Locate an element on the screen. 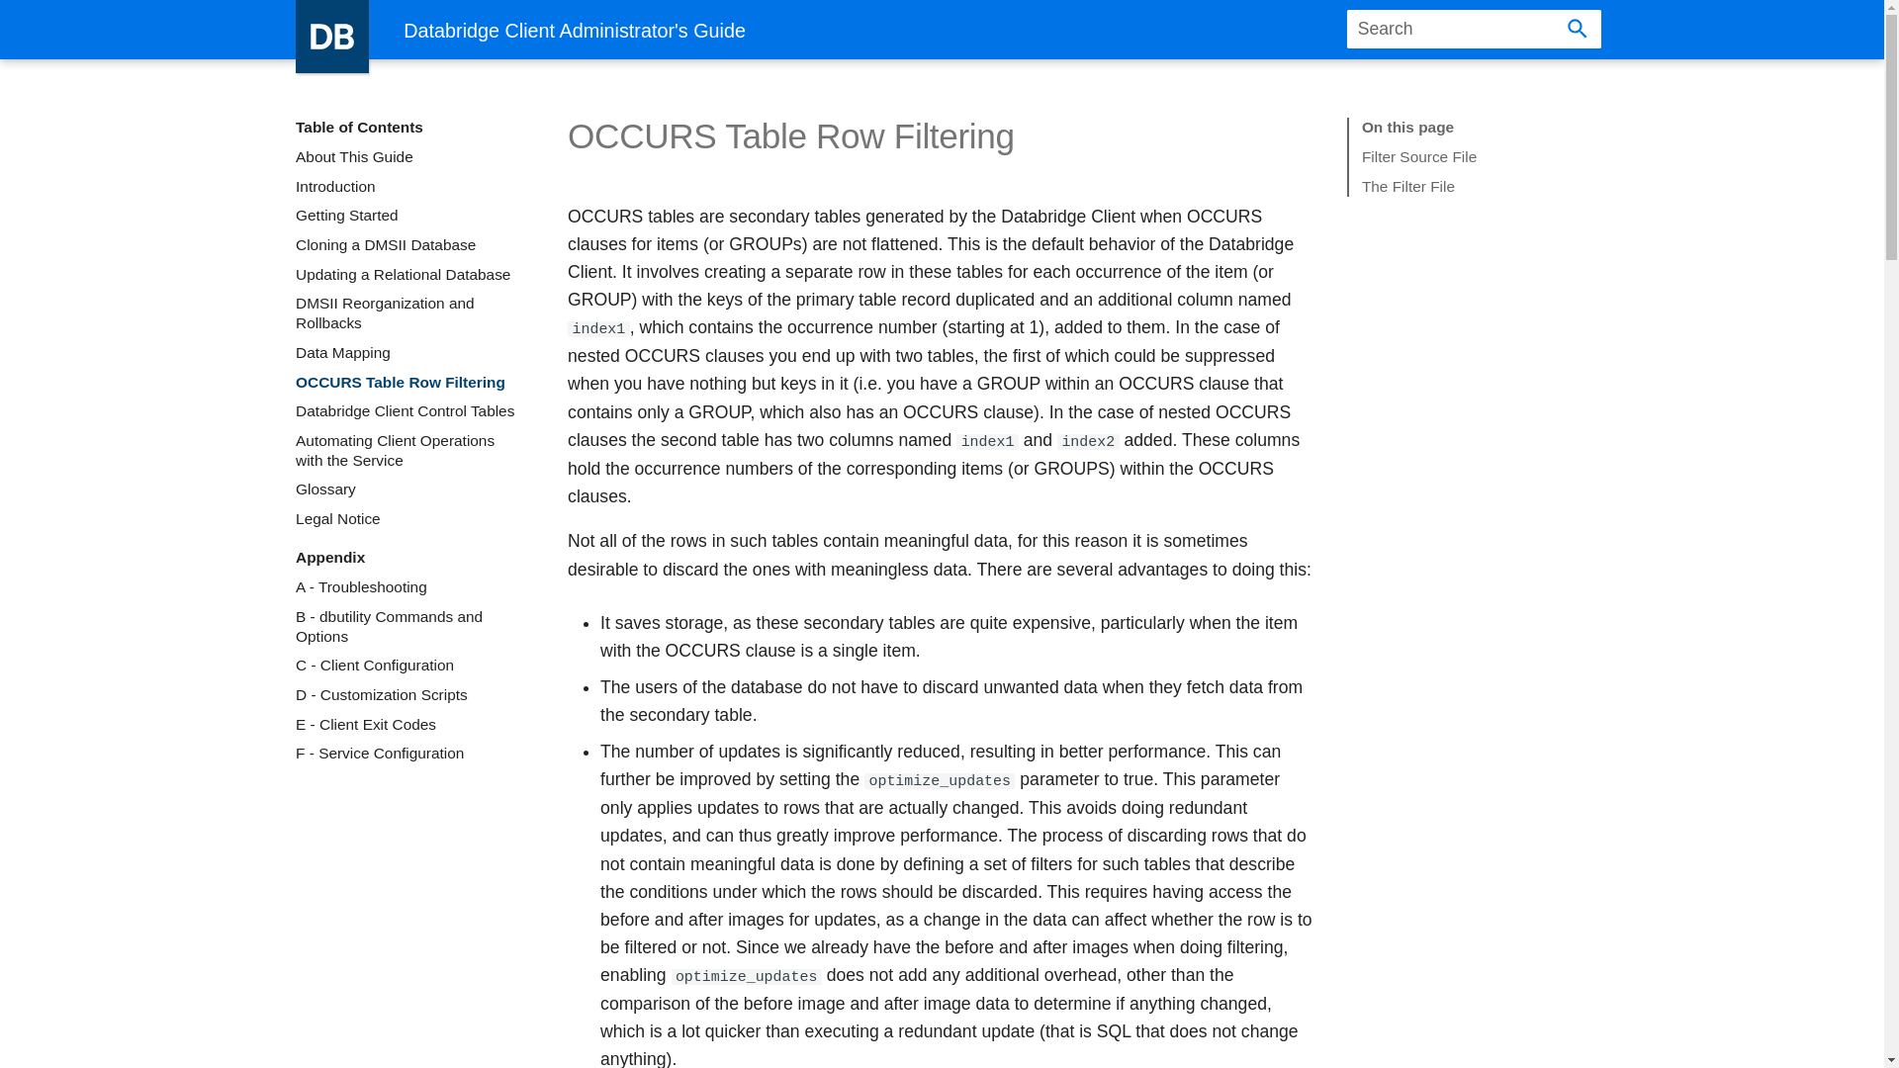  Getting Started is located at coordinates (409, 216).